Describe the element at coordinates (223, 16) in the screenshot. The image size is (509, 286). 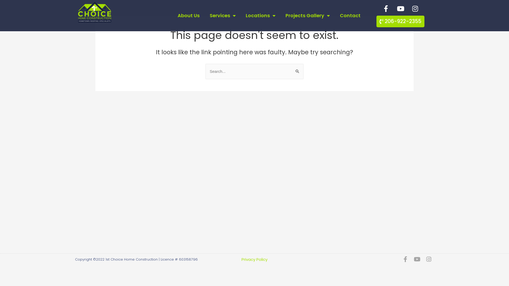
I see `Services` at that location.